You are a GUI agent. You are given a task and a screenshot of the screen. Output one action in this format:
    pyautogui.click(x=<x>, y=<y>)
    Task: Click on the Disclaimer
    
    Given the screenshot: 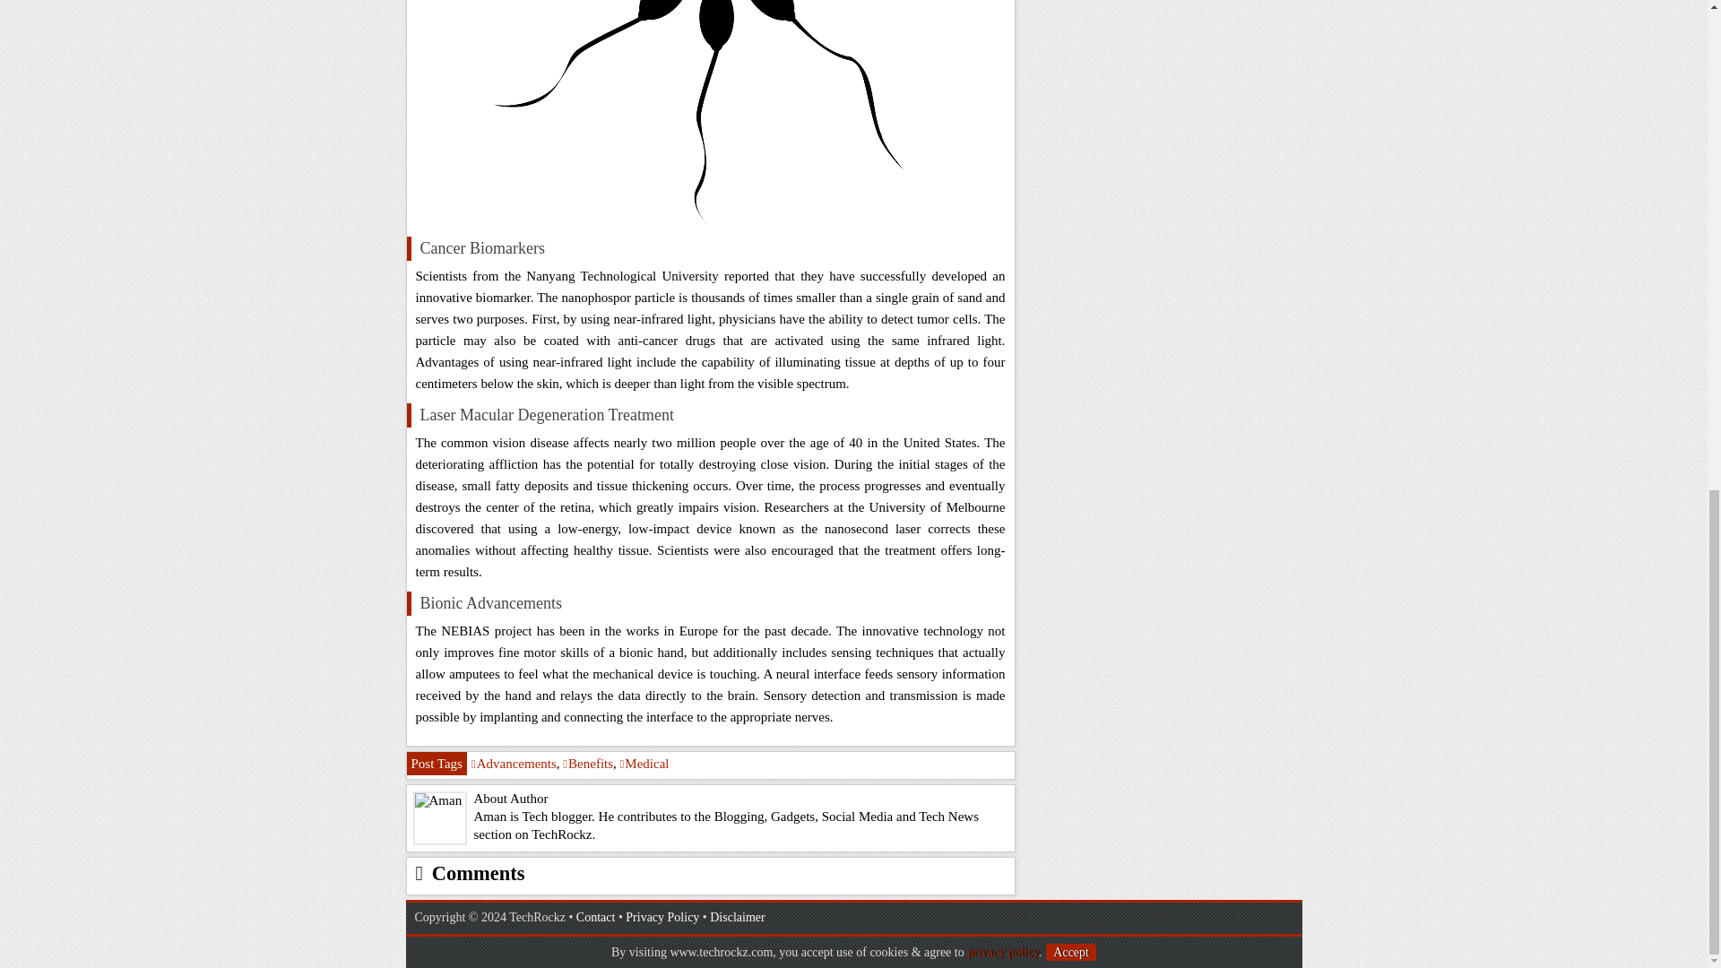 What is the action you would take?
    pyautogui.click(x=737, y=918)
    